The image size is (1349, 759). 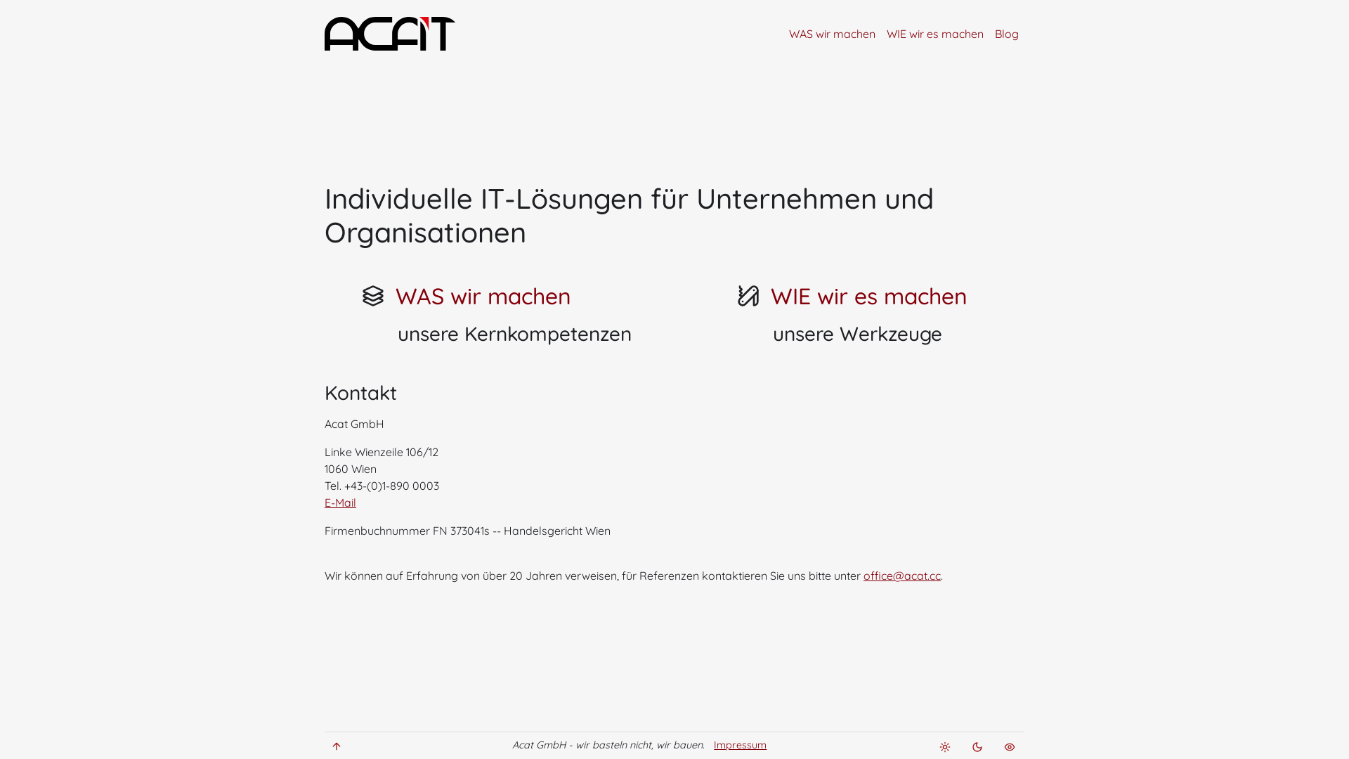 I want to click on E-Mail, so click(x=340, y=502).